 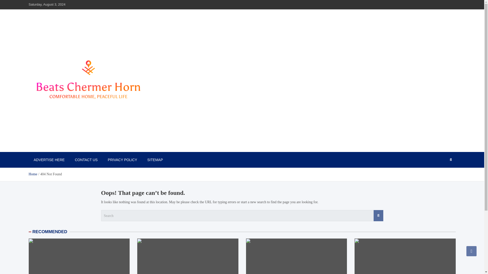 What do you see at coordinates (33, 174) in the screenshot?
I see `Home` at bounding box center [33, 174].